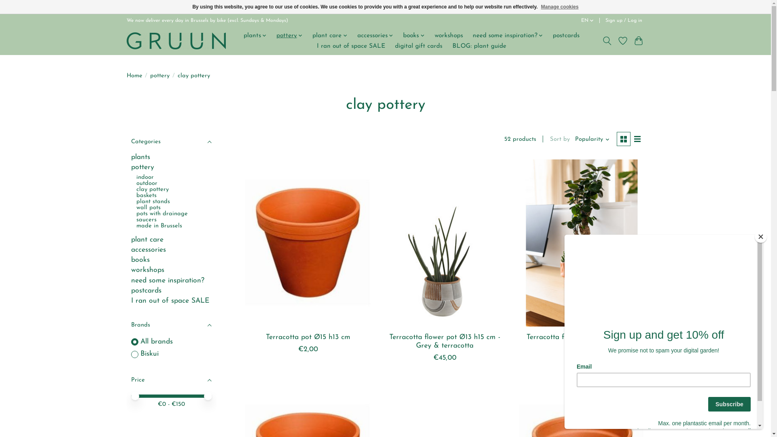 Image resolution: width=777 pixels, height=437 pixels. What do you see at coordinates (168, 281) in the screenshot?
I see `need some inspiration?` at bounding box center [168, 281].